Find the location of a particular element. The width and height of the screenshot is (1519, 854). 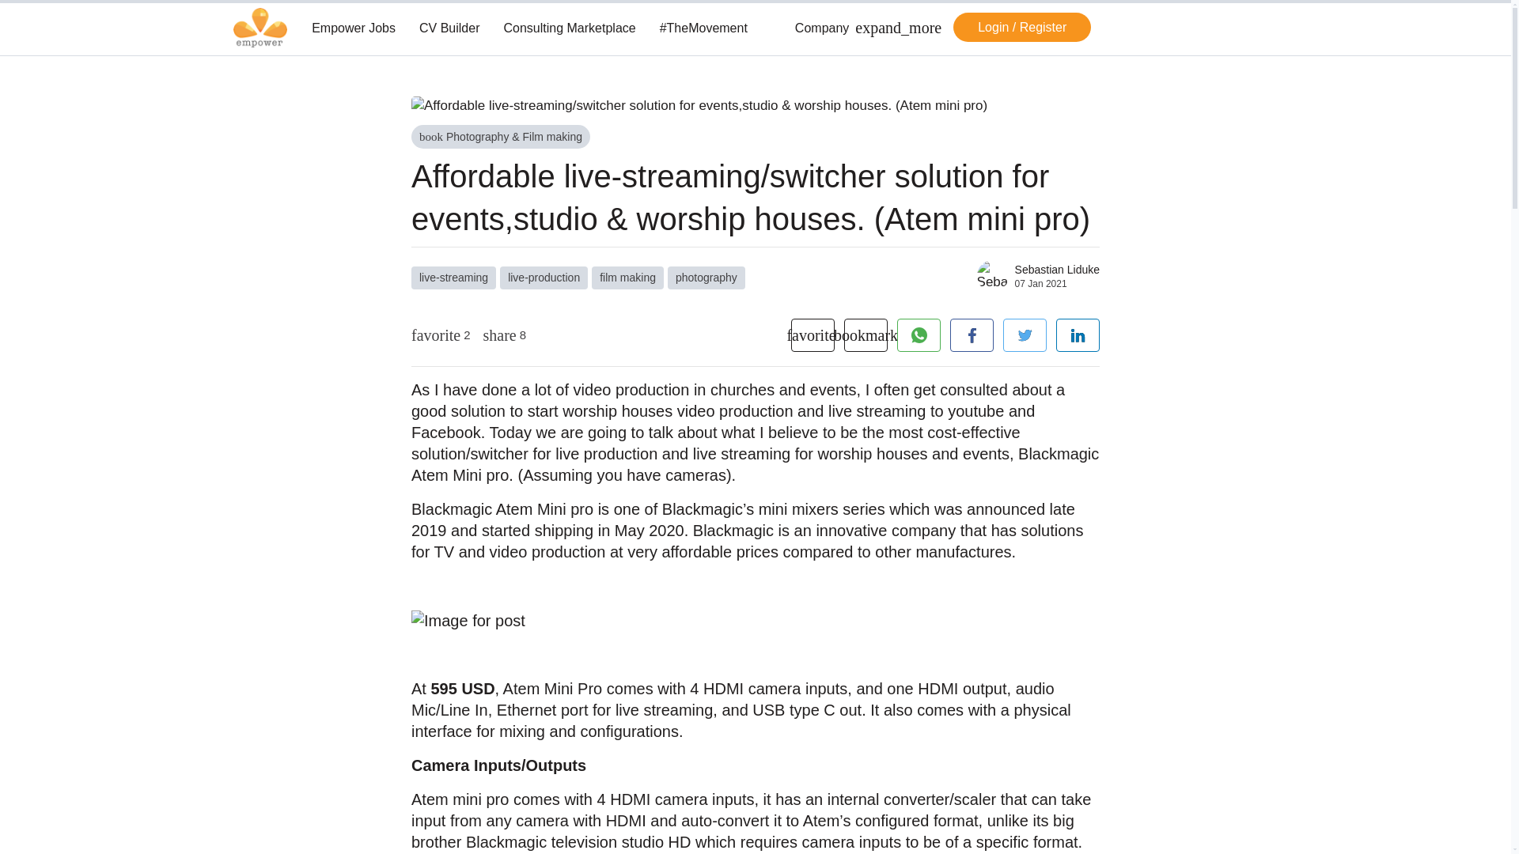

Consulting Marketplace is located at coordinates (568, 28).